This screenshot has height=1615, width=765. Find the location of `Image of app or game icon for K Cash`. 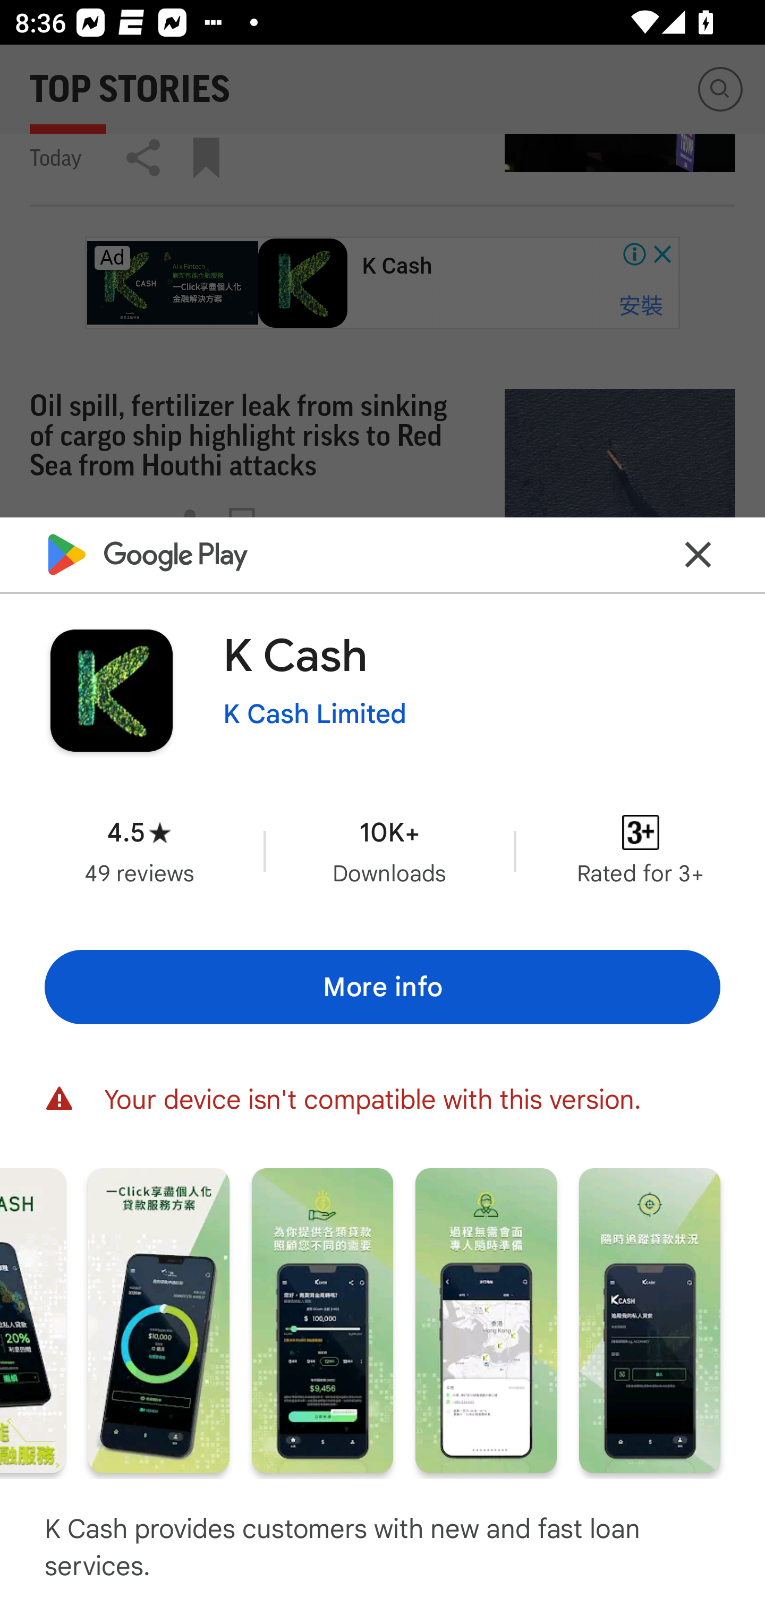

Image of app or game icon for K Cash is located at coordinates (111, 690).